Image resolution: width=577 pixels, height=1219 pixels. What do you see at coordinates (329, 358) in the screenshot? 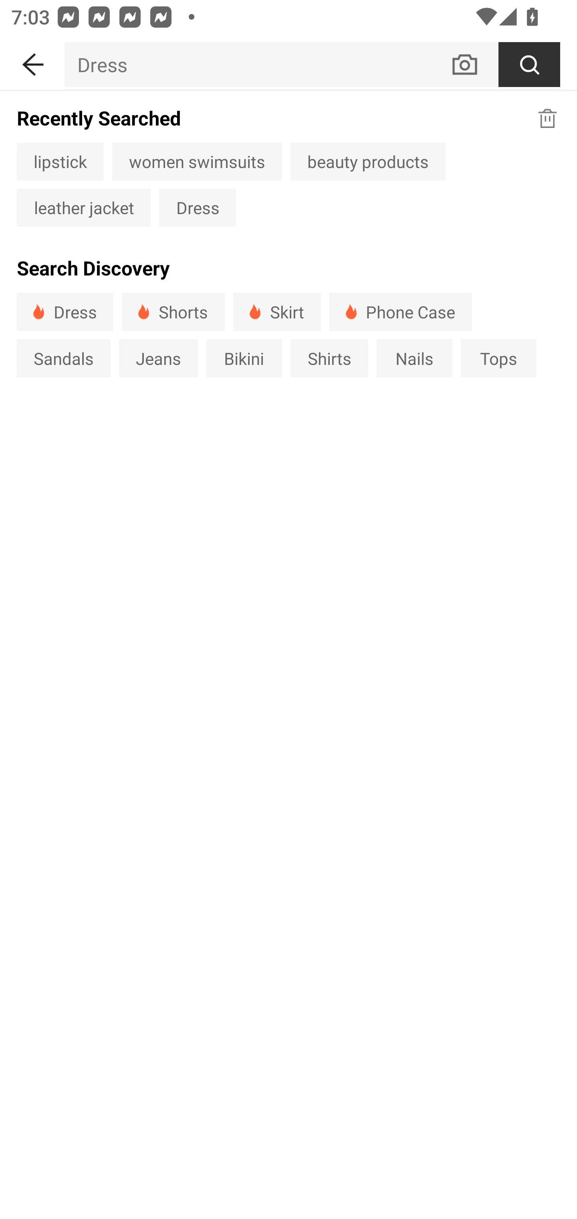
I see `Shirts` at bounding box center [329, 358].